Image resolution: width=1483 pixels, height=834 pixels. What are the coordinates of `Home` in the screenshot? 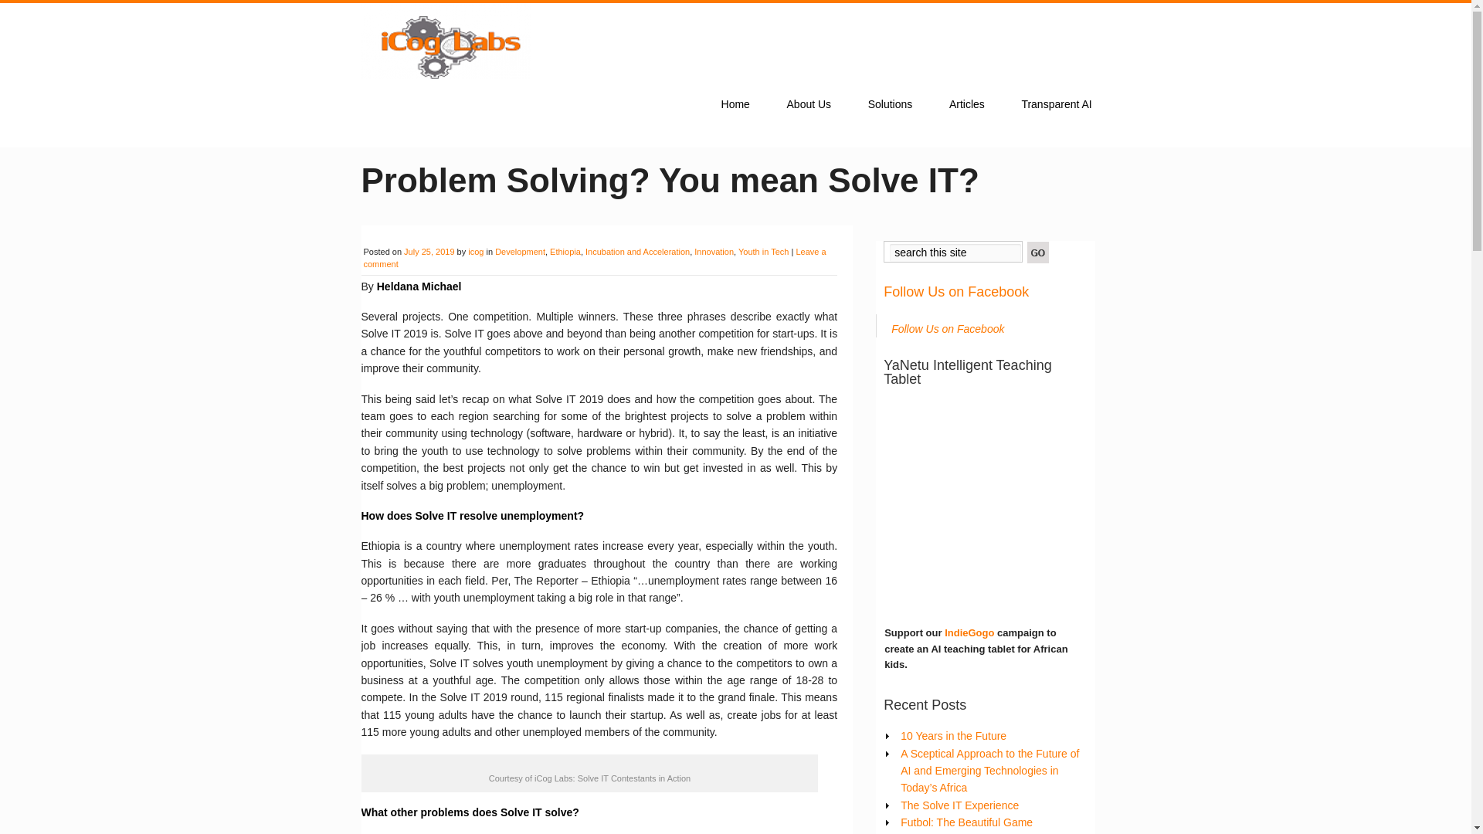 It's located at (735, 103).